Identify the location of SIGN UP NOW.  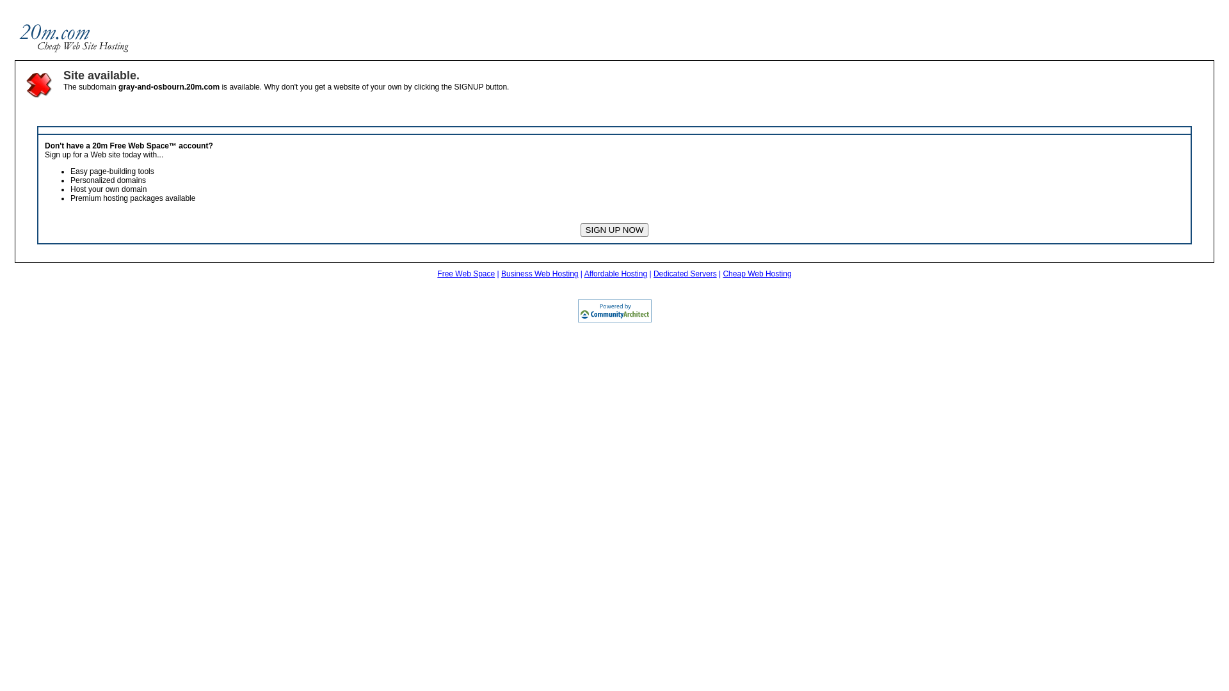
(614, 230).